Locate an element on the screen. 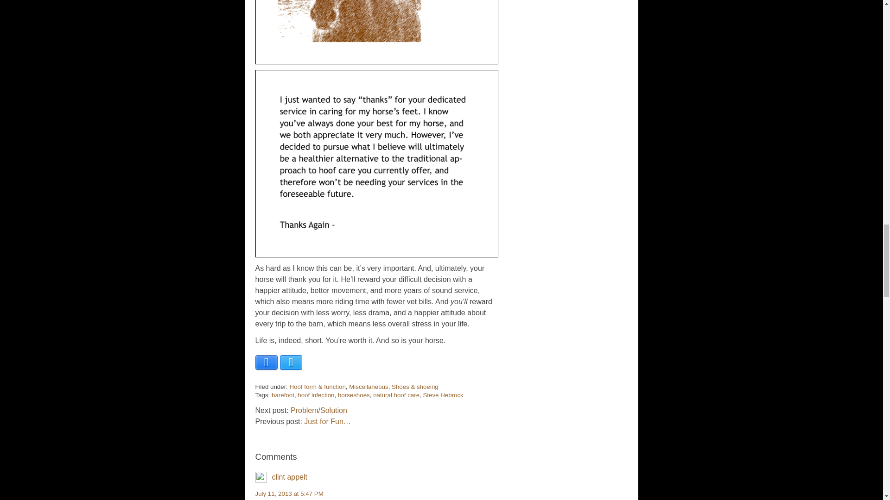 Image resolution: width=890 pixels, height=500 pixels. barefoot is located at coordinates (283, 394).